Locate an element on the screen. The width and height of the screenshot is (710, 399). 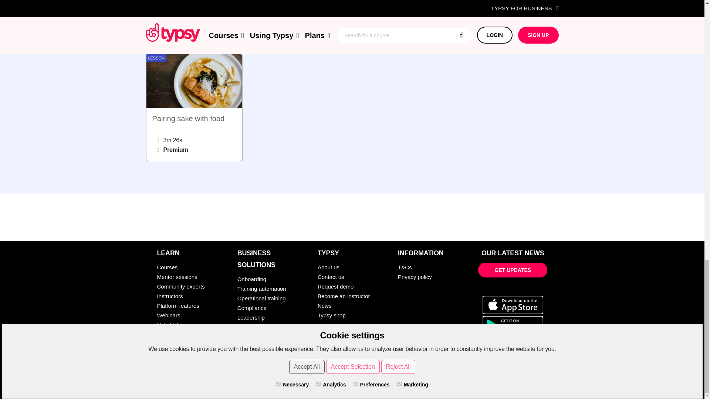
The length of the lesson in hours, minutes and seconds. is located at coordinates (263, 24).